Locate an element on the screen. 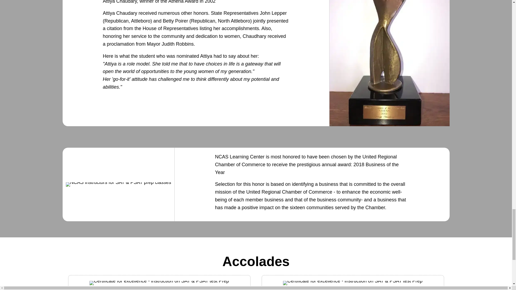 The image size is (516, 290). NCAS LEARNING CENTER is located at coordinates (119, 184).